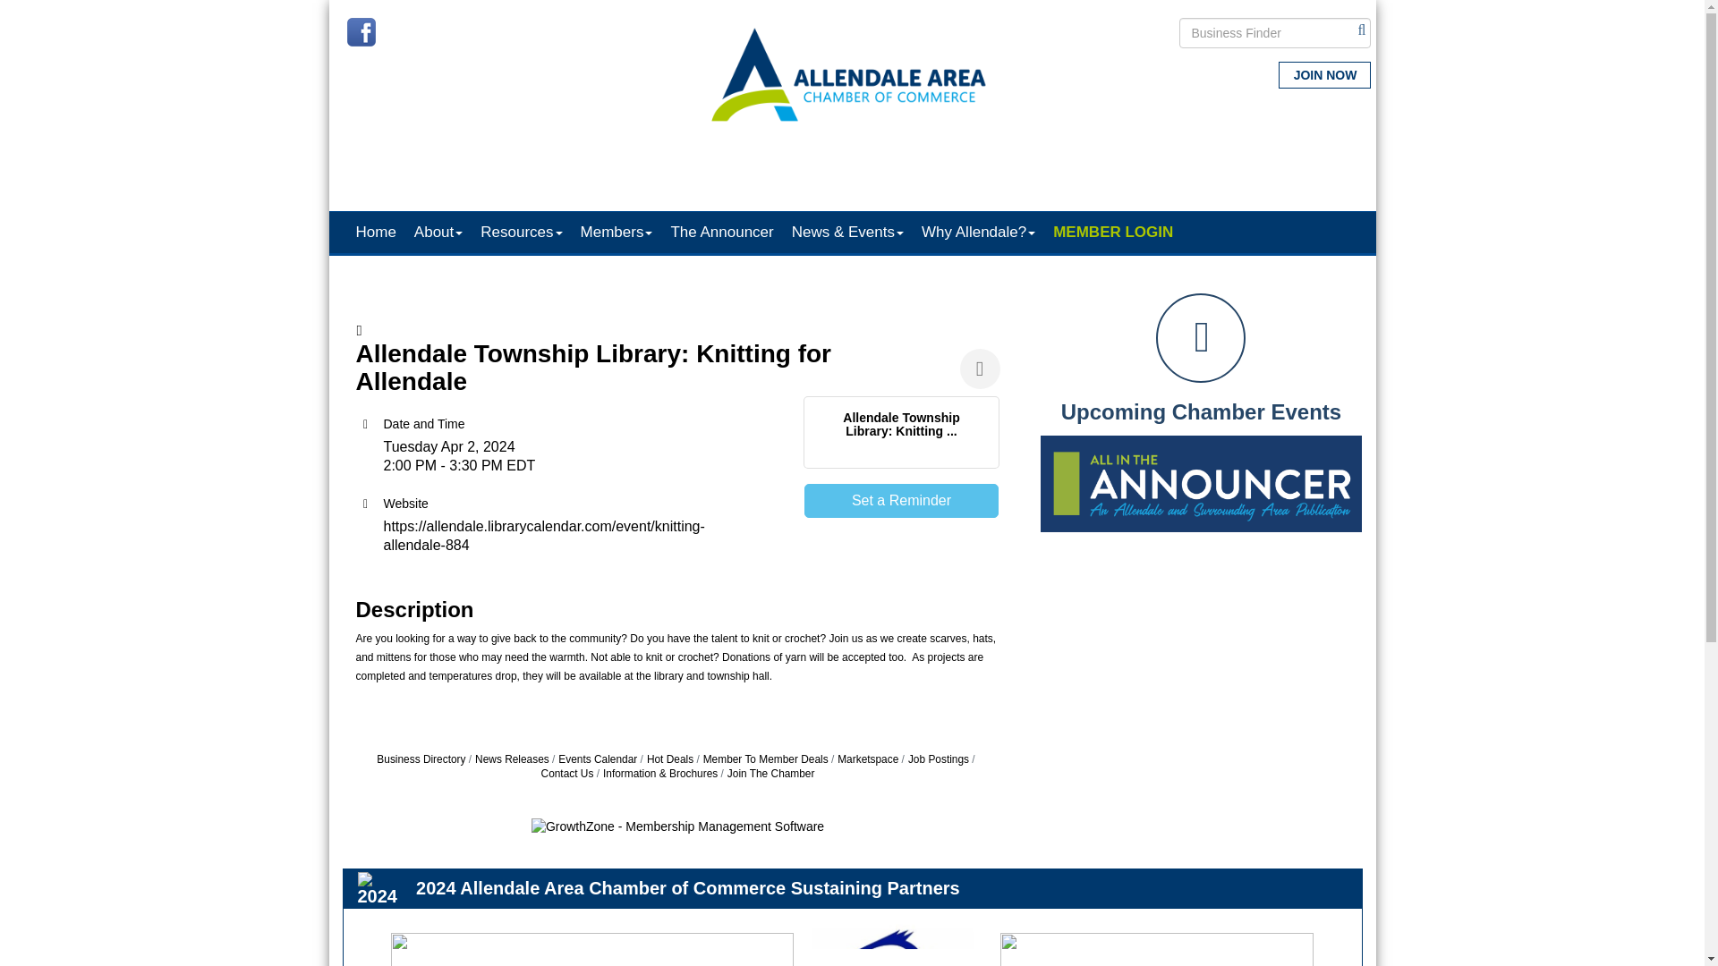 Image resolution: width=1718 pixels, height=966 pixels. I want to click on The Announcer, so click(717, 232).